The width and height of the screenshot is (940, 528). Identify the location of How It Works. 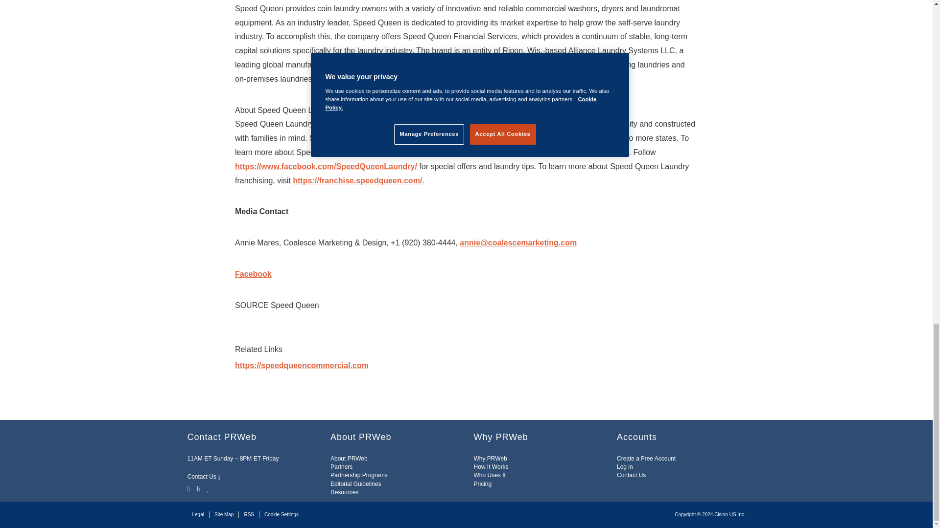
(491, 467).